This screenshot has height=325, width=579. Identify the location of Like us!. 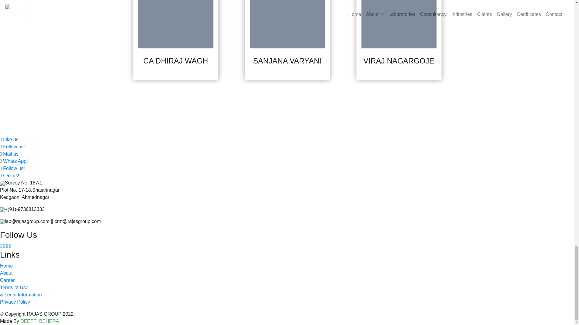
(11, 139).